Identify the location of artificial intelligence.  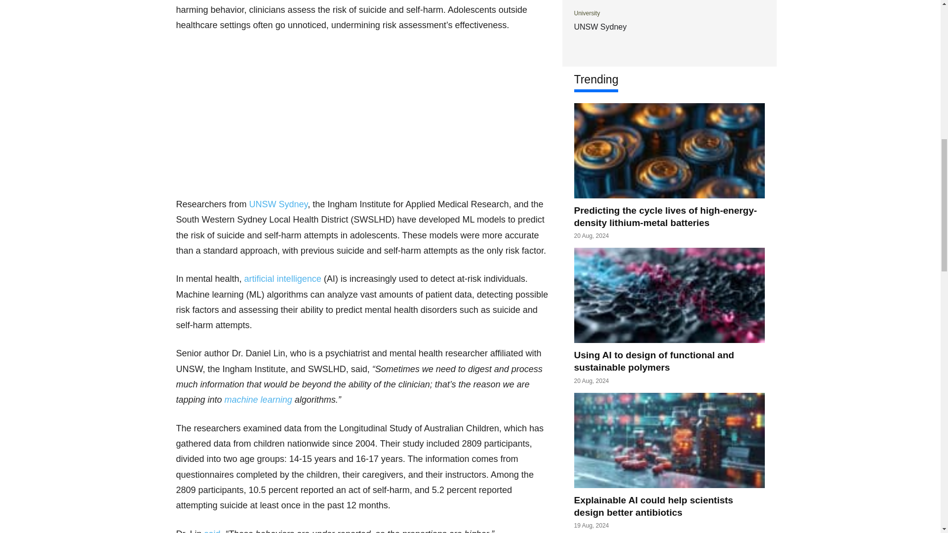
(282, 278).